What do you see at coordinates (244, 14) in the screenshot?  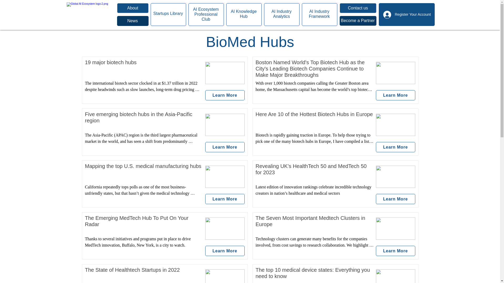 I see `Register Your Account` at bounding box center [244, 14].